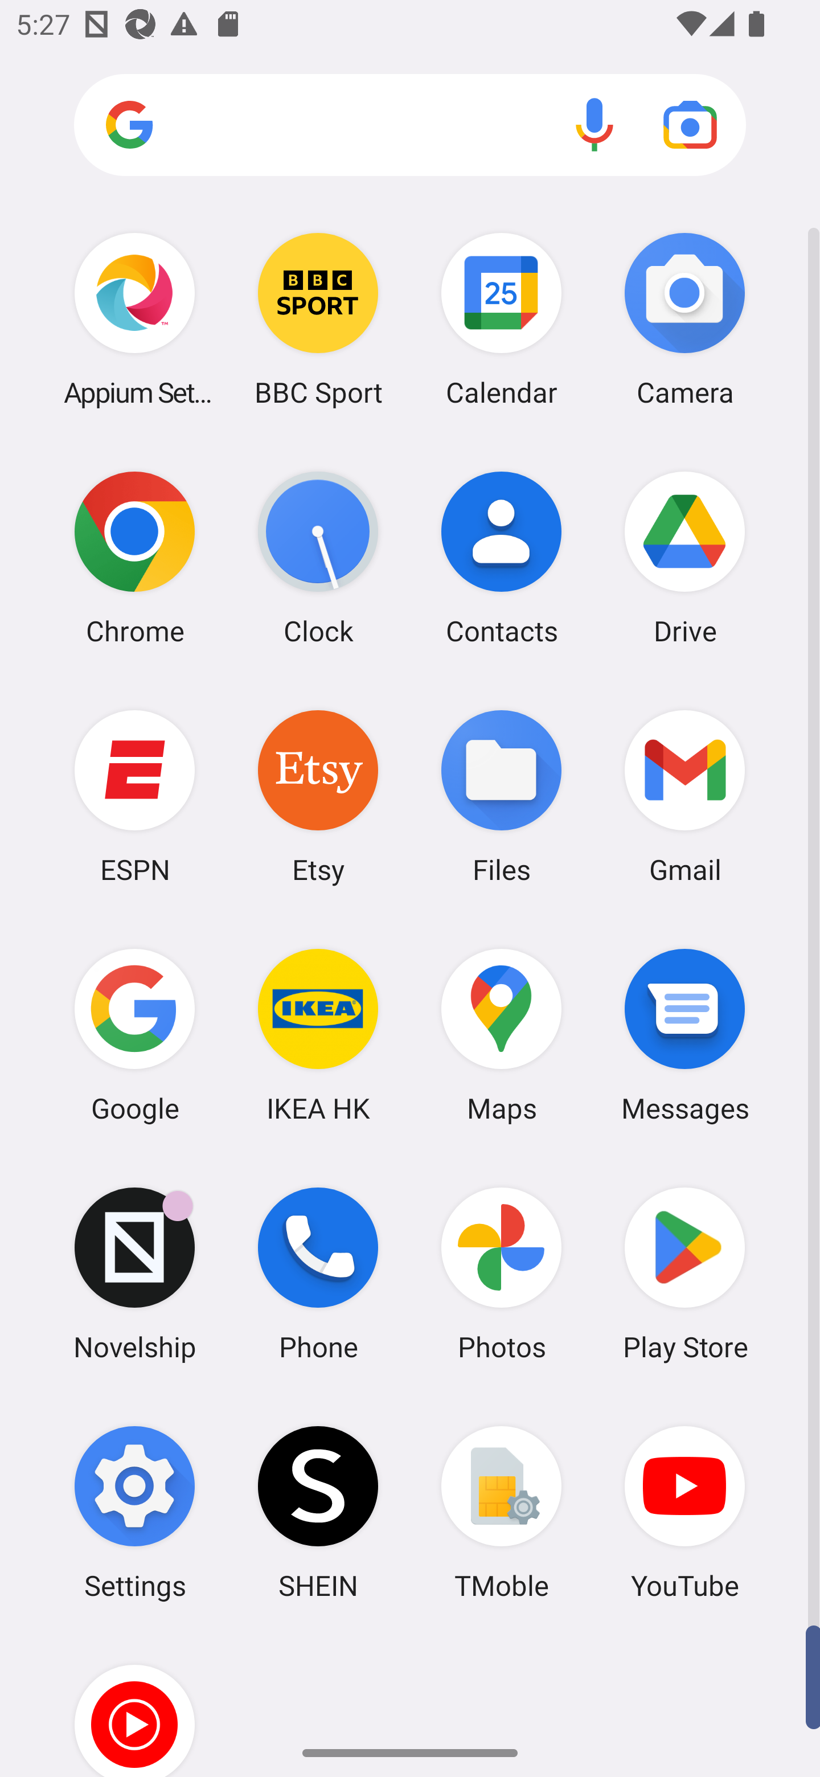  I want to click on Play Store, so click(684, 1274).